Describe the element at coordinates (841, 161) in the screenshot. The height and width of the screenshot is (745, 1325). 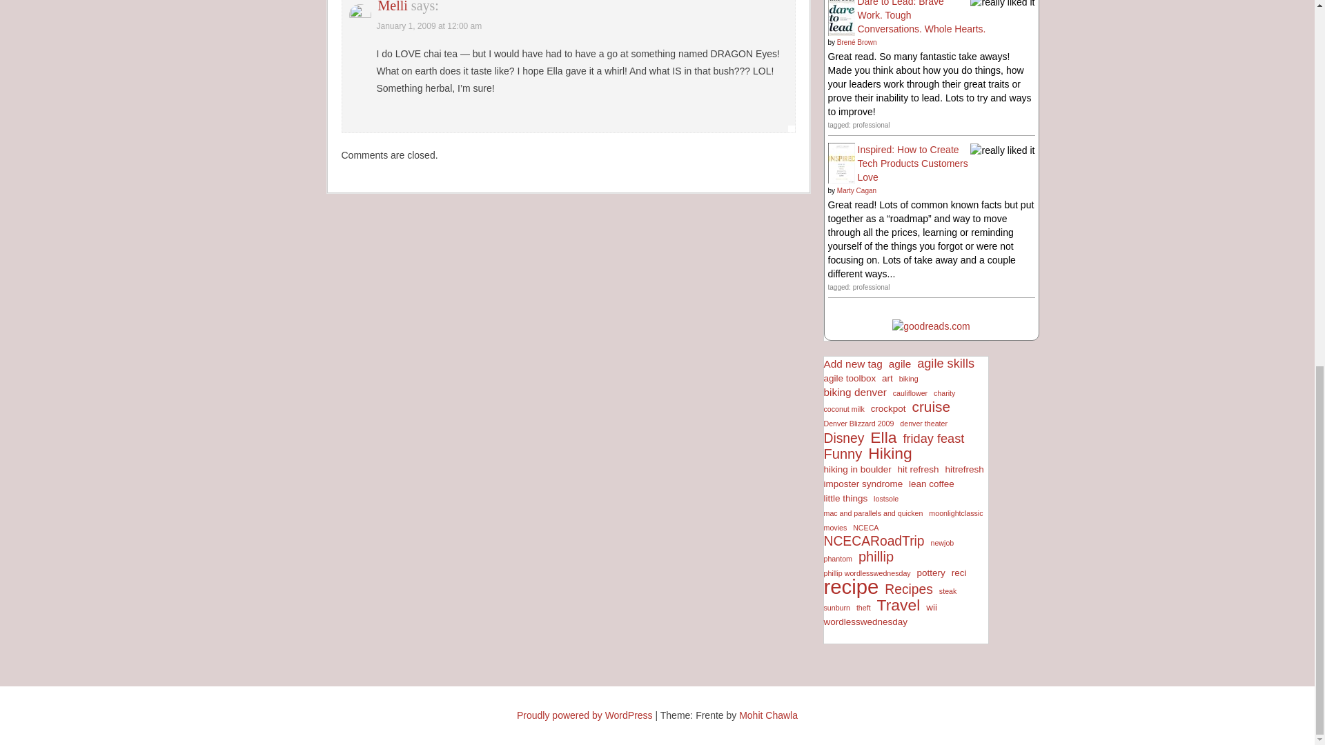
I see `Inspired: How to Create Tech Products Customers Love` at that location.